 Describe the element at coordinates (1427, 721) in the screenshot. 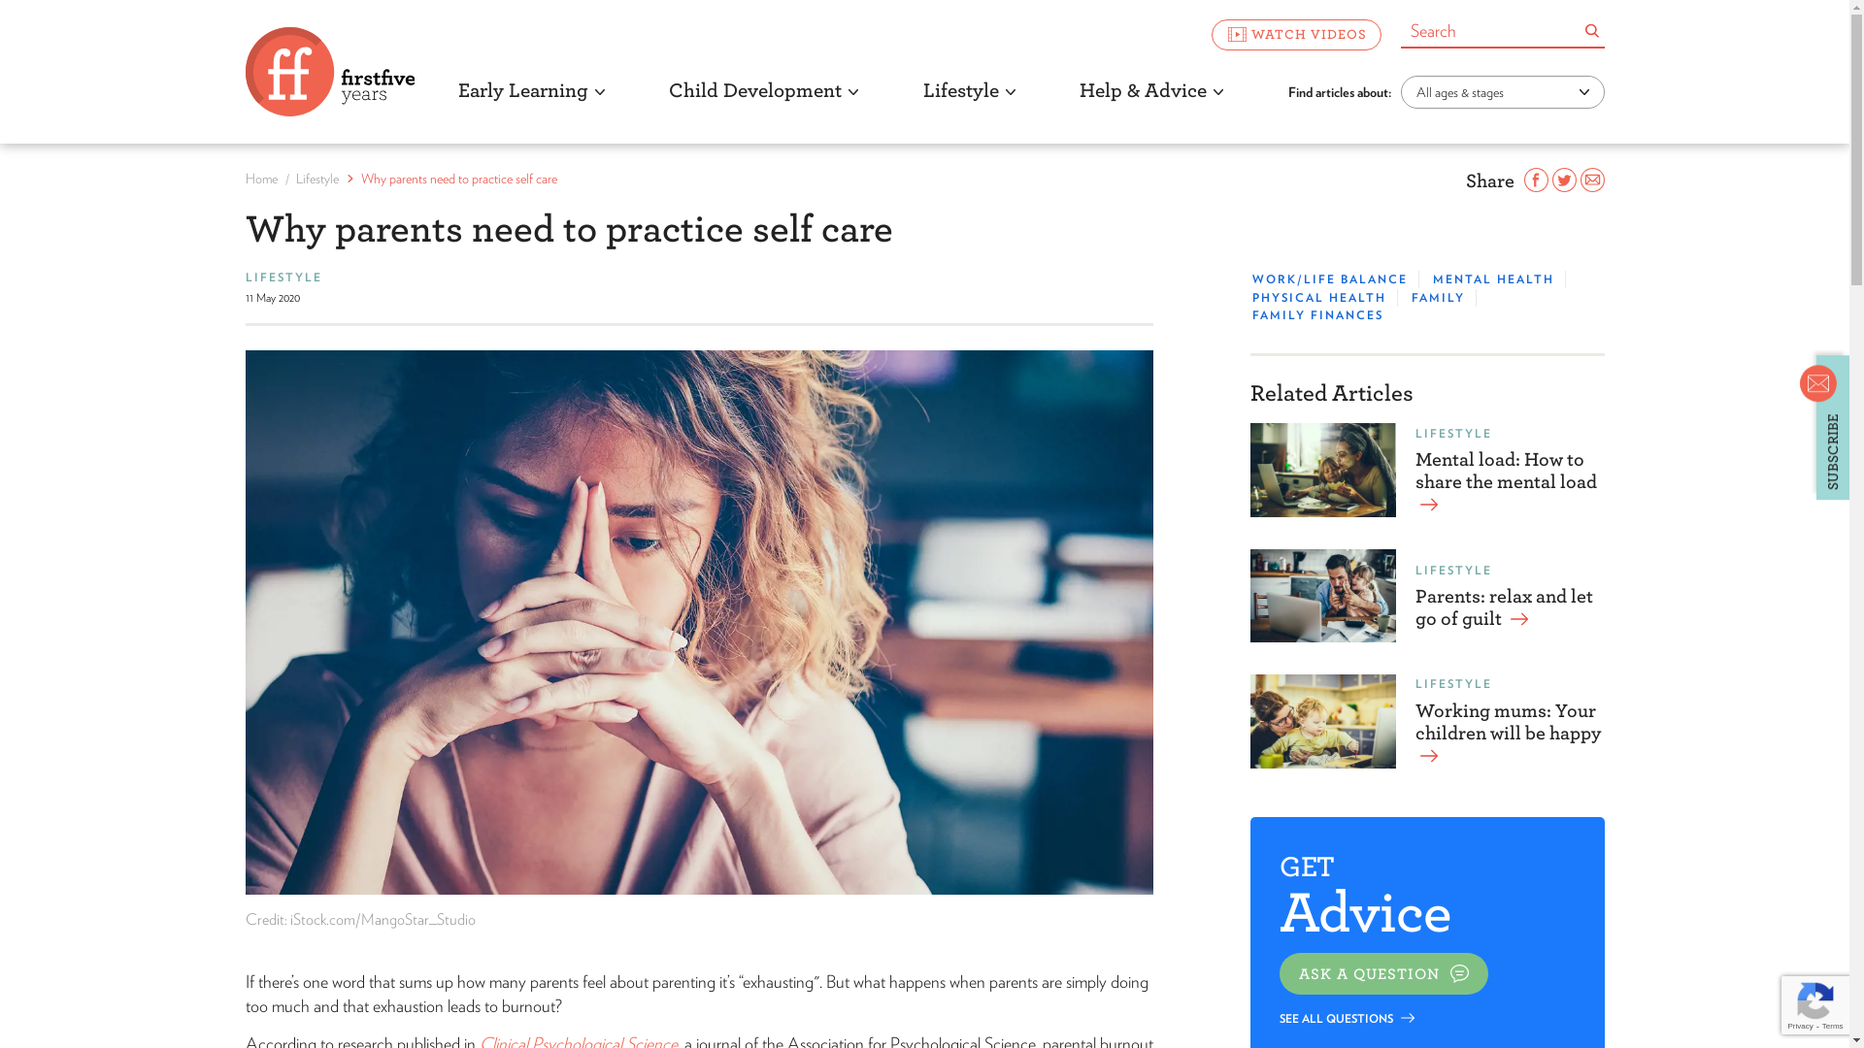

I see `LIFESTYLE
Working mums: Your children will be happy` at that location.